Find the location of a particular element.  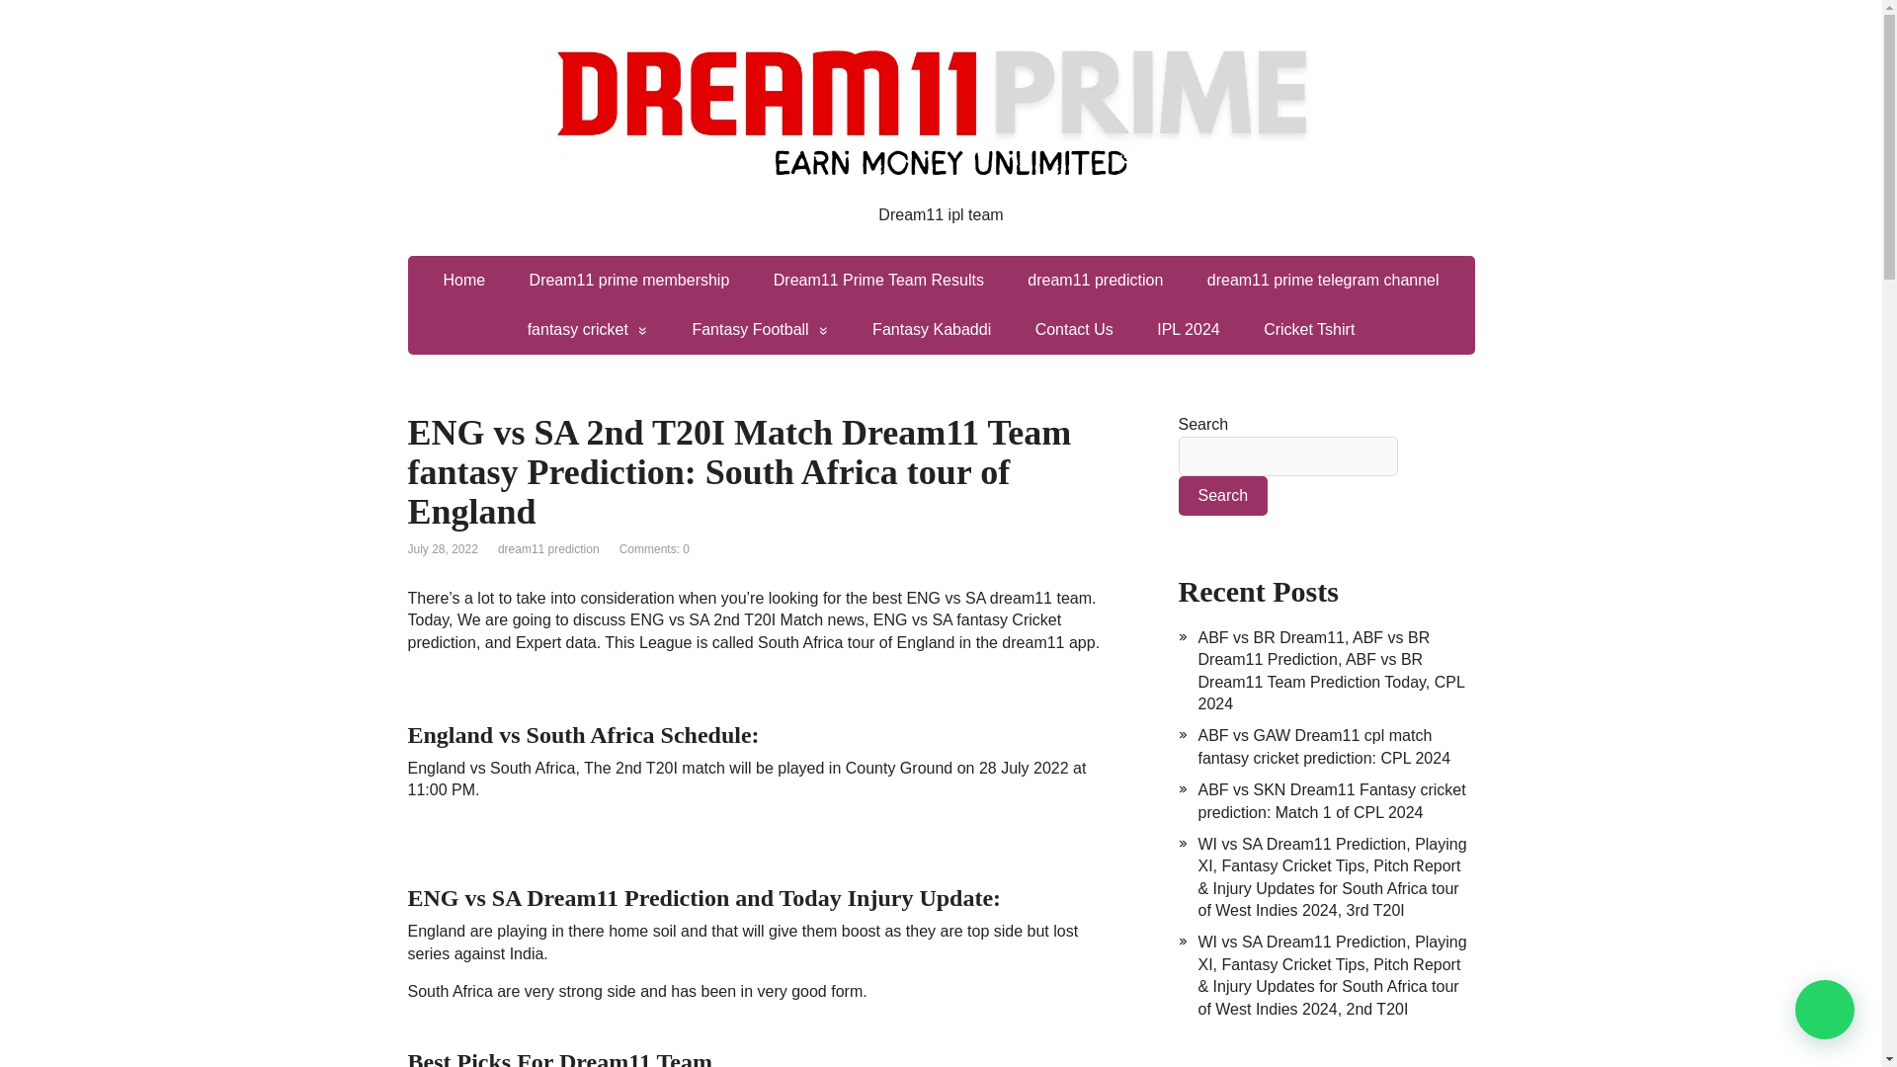

dream11 prime telegram channel is located at coordinates (1322, 281).